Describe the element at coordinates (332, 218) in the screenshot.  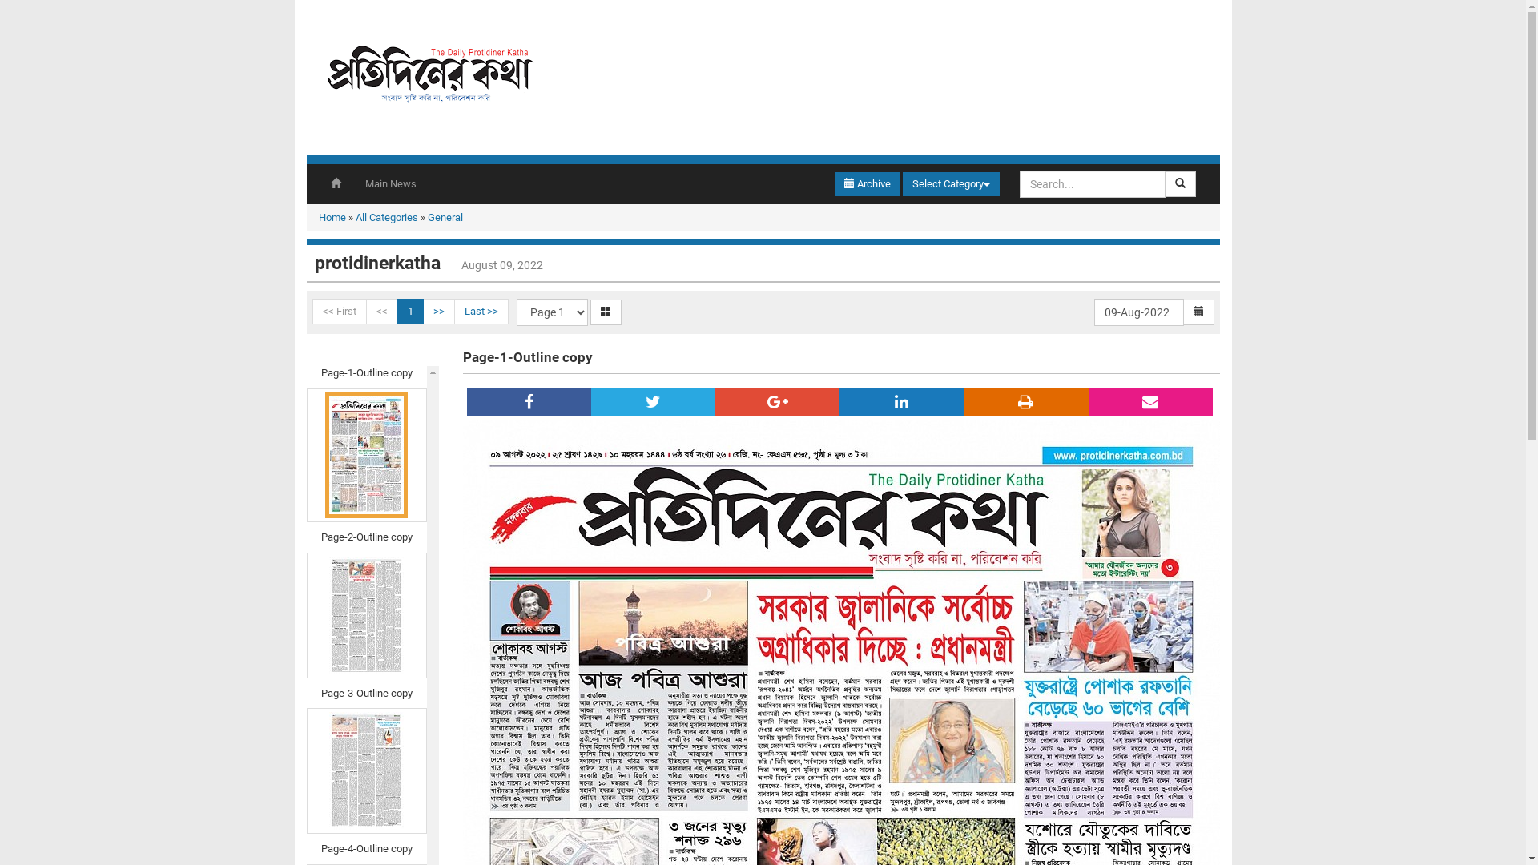
I see `Home` at that location.